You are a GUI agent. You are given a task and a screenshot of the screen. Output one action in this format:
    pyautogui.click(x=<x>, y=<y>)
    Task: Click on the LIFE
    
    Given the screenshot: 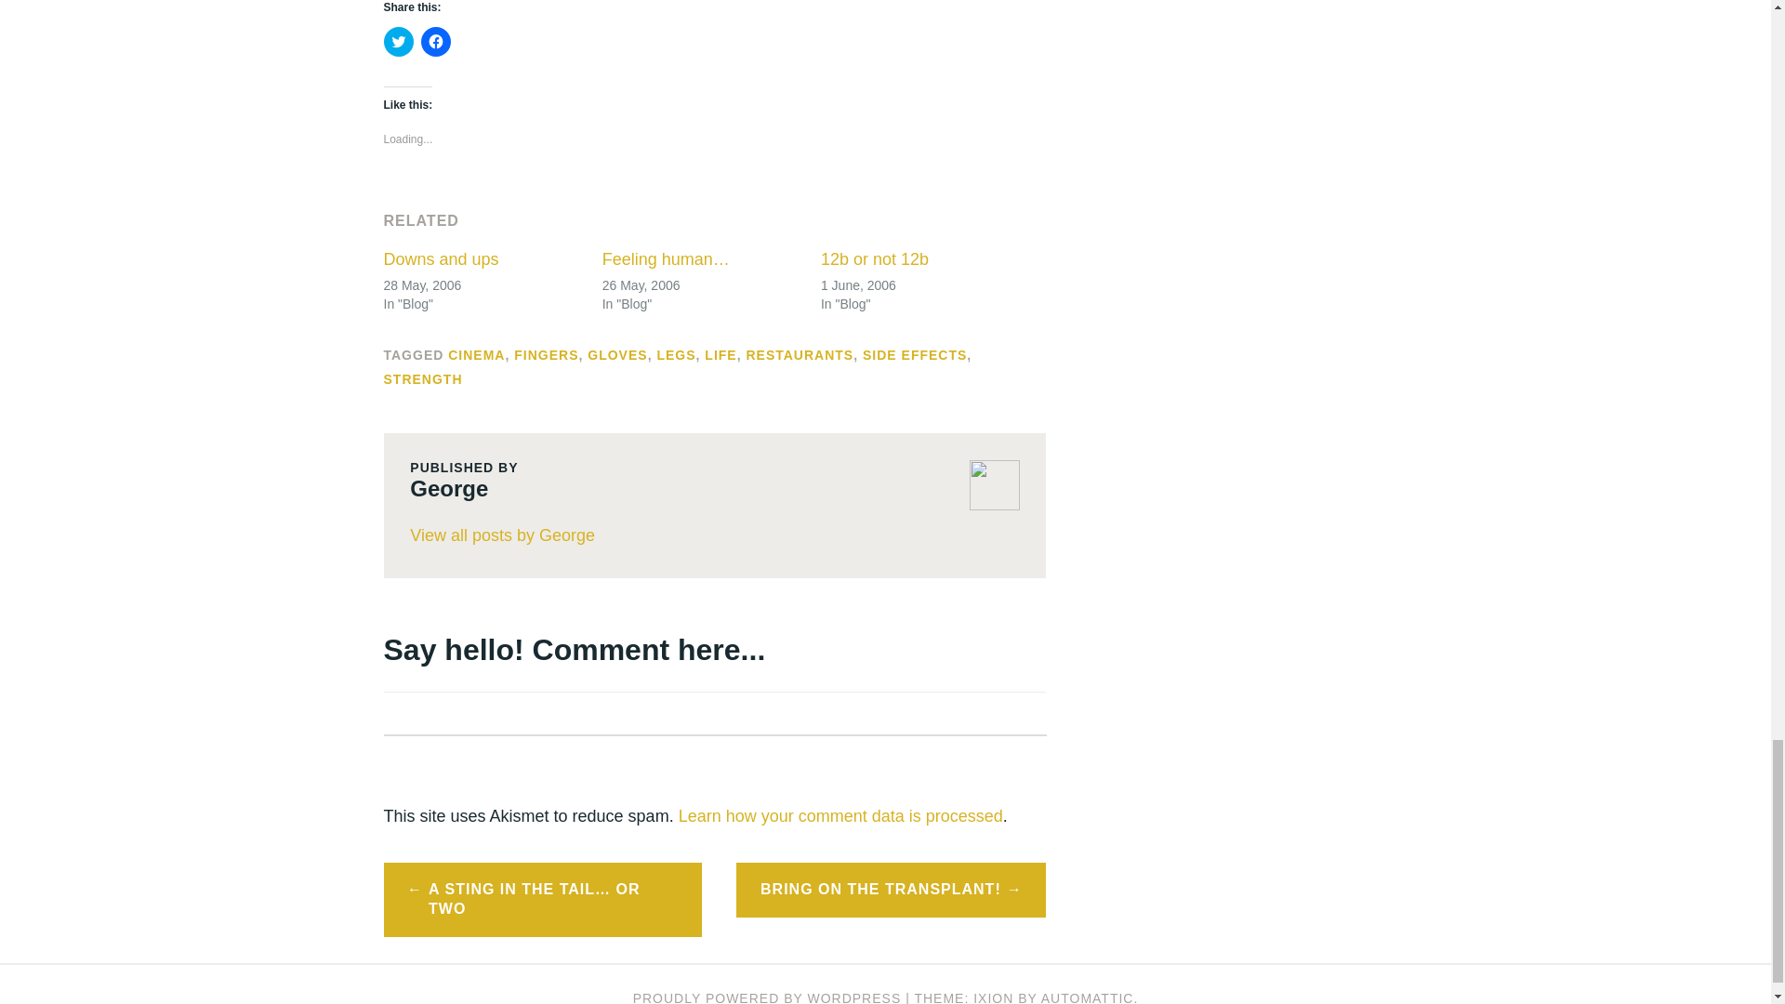 What is the action you would take?
    pyautogui.click(x=720, y=354)
    